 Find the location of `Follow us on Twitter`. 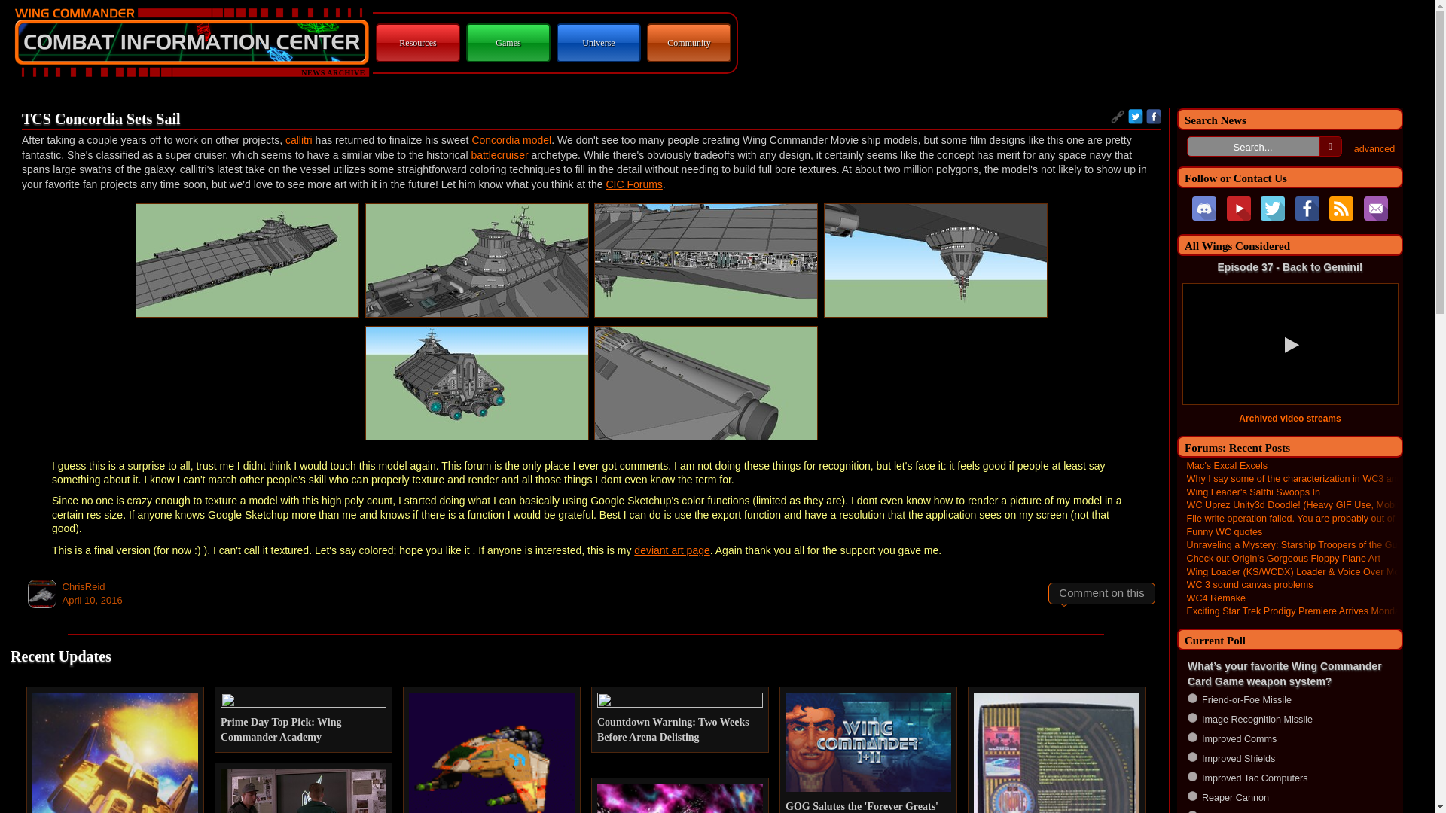

Follow us on Twitter is located at coordinates (1273, 208).